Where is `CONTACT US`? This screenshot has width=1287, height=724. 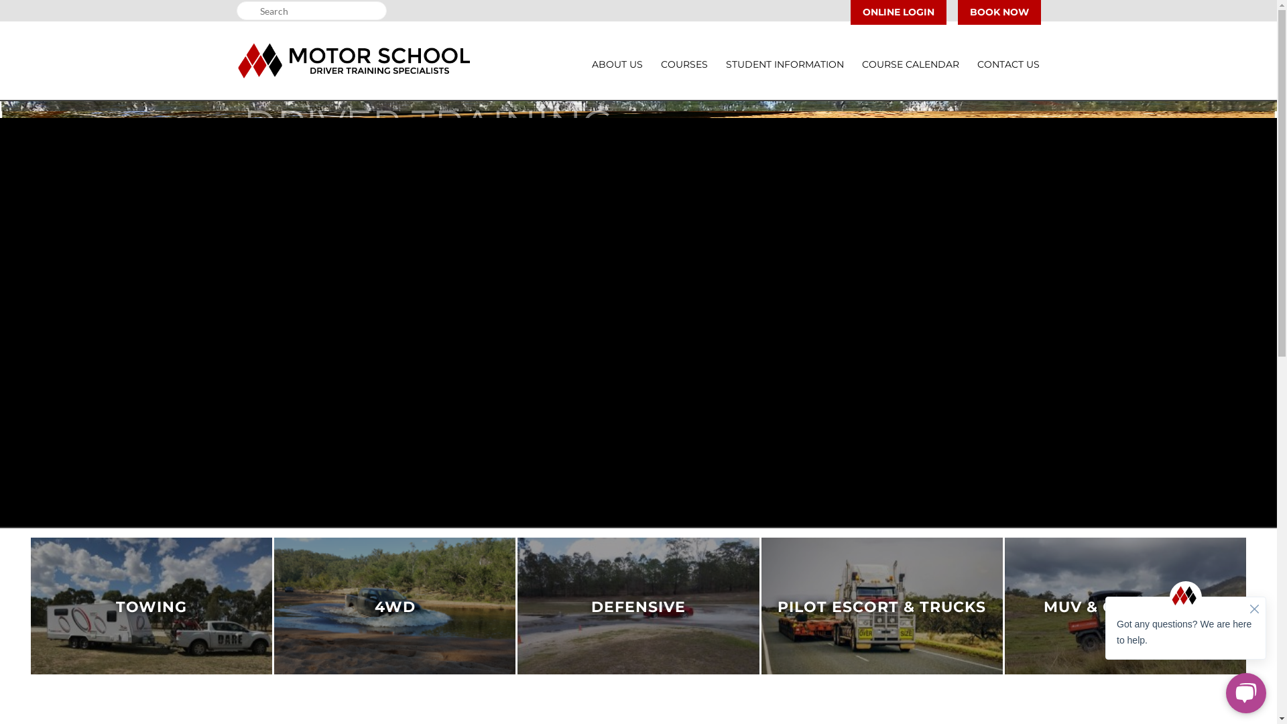 CONTACT US is located at coordinates (1008, 64).